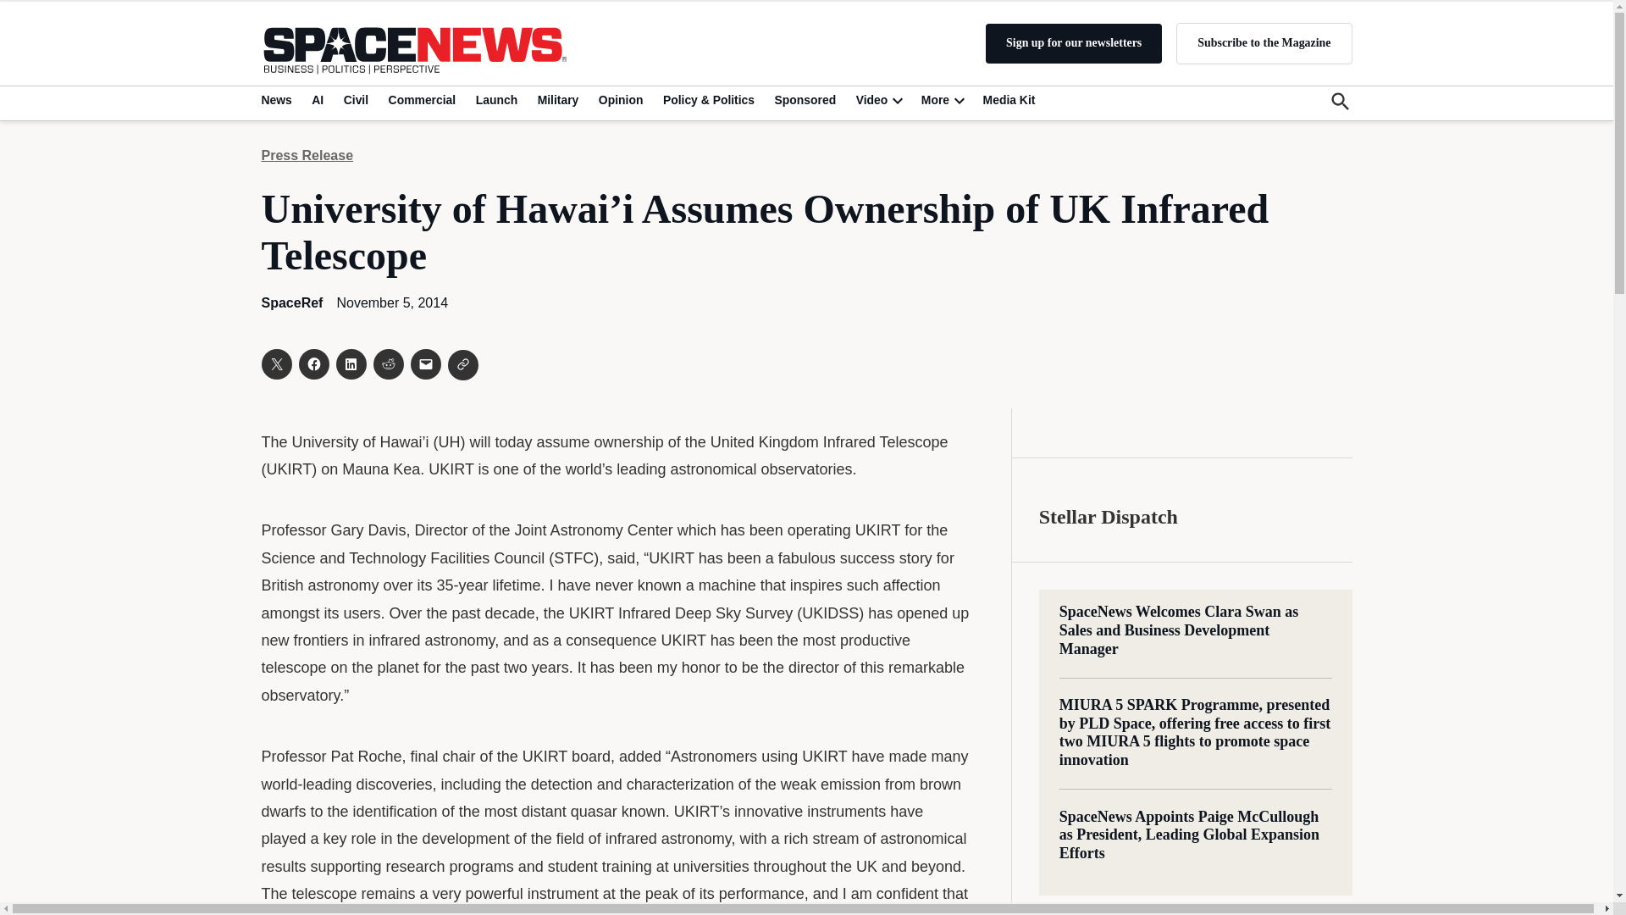 This screenshot has height=915, width=1626. Describe the element at coordinates (462, 364) in the screenshot. I see `Click to share on Clipboard` at that location.